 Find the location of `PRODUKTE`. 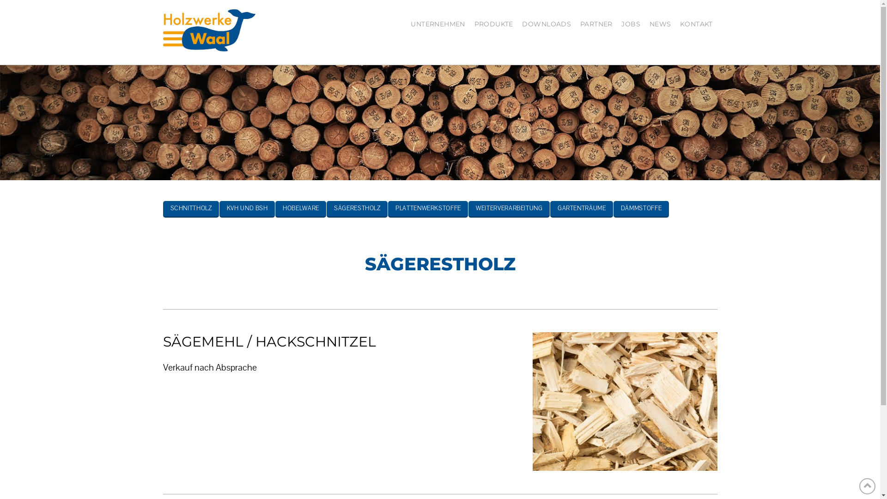

PRODUKTE is located at coordinates (493, 23).